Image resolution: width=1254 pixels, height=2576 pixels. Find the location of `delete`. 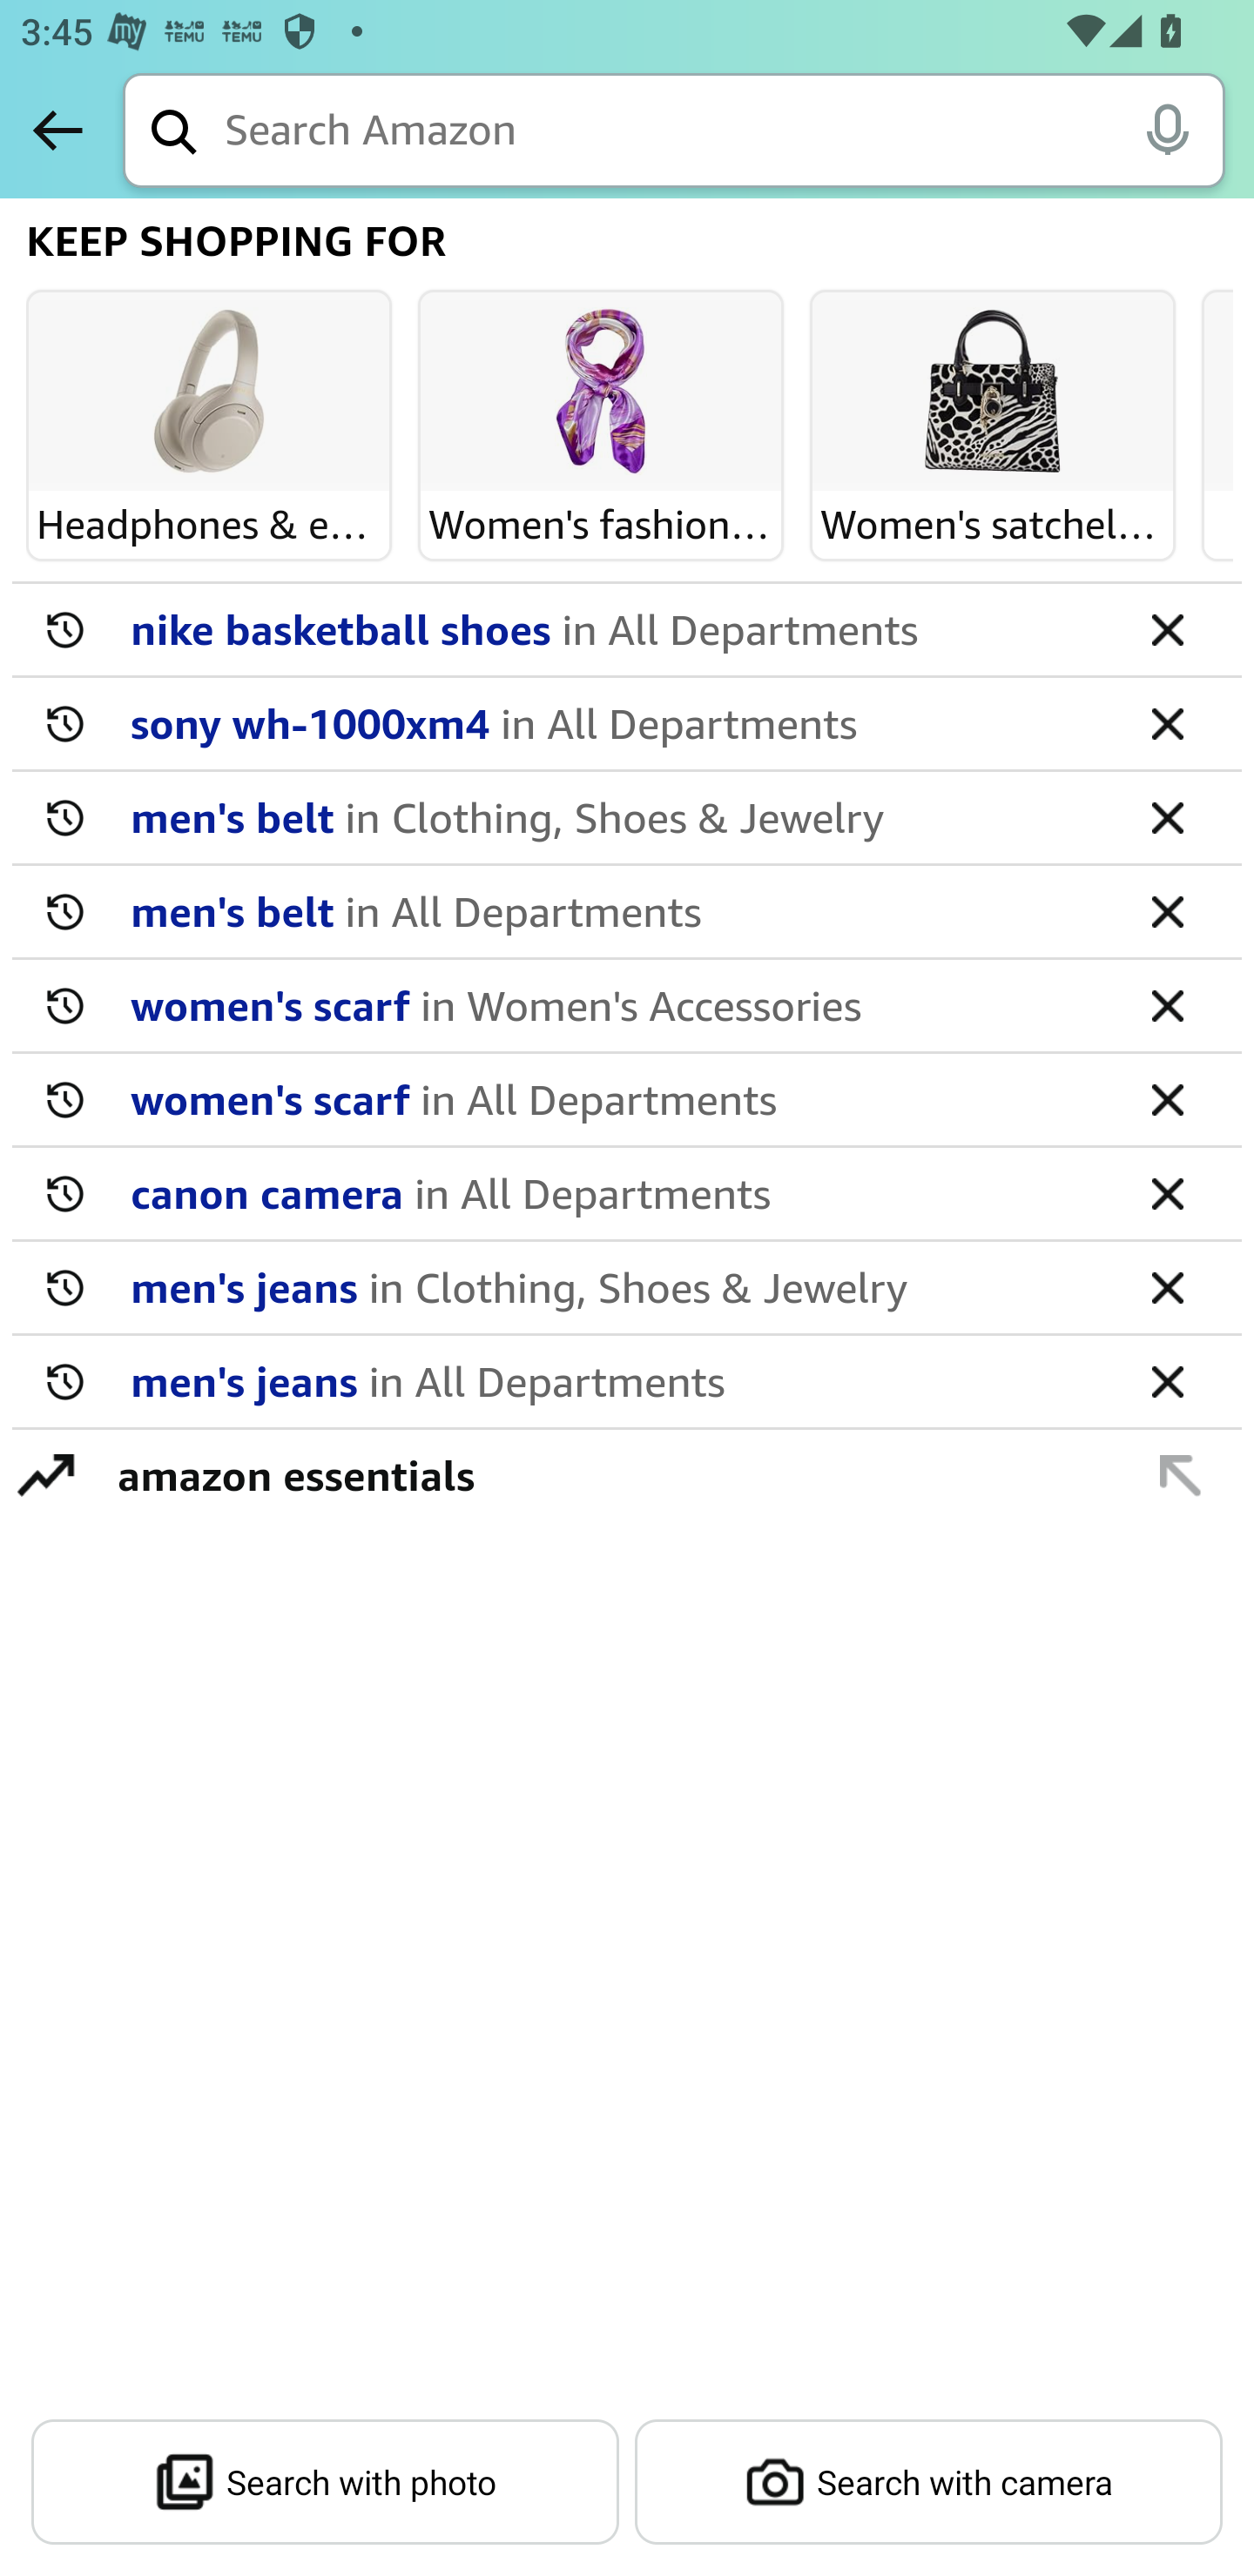

delete is located at coordinates (1167, 1380).